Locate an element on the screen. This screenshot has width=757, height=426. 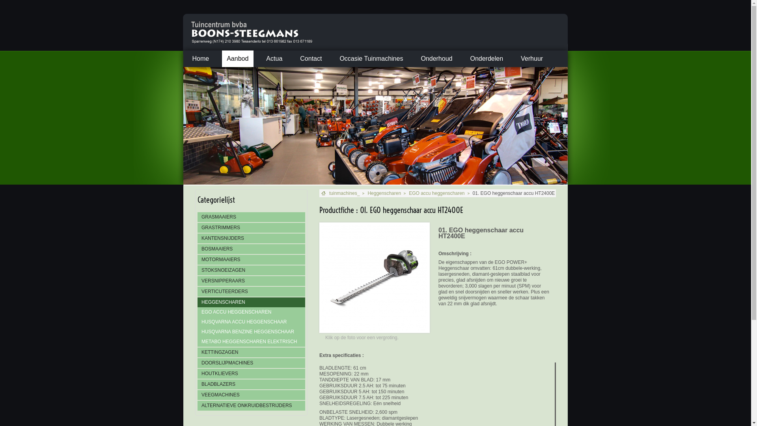
BLADBLAZERS is located at coordinates (252, 384).